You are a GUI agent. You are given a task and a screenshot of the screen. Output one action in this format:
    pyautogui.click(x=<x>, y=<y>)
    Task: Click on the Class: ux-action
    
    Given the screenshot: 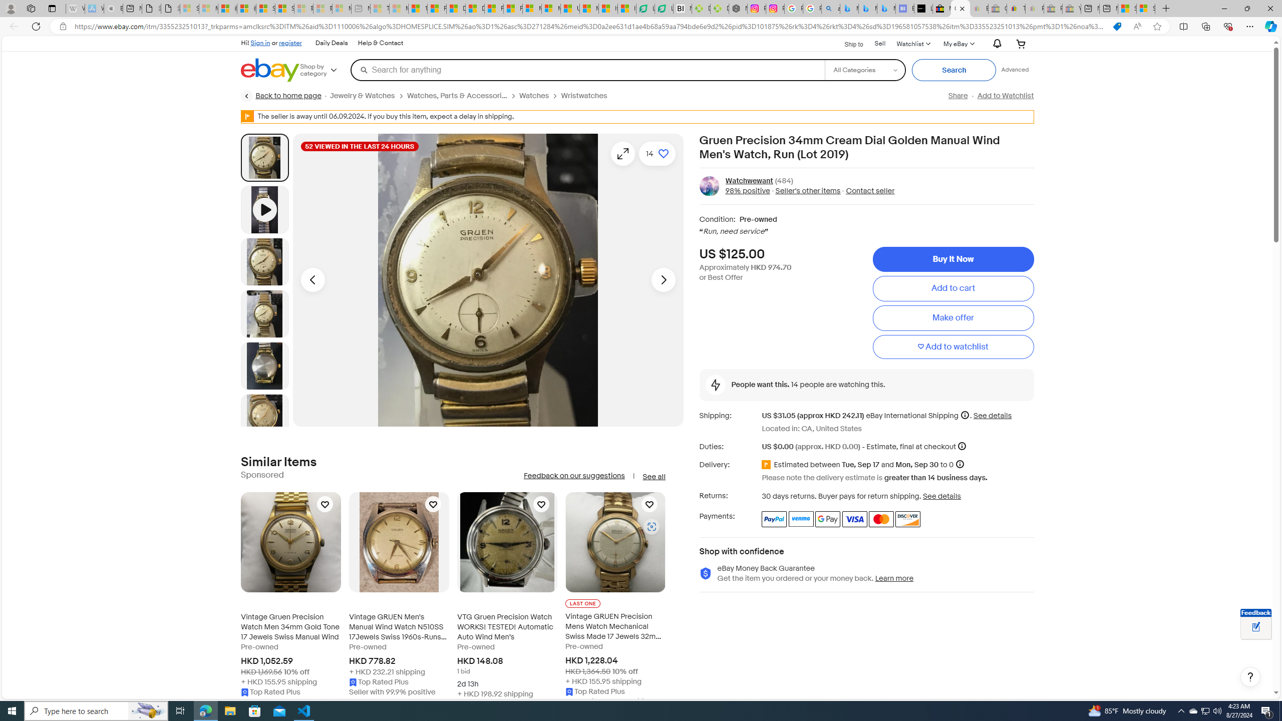 What is the action you would take?
    pyautogui.click(x=709, y=186)
    